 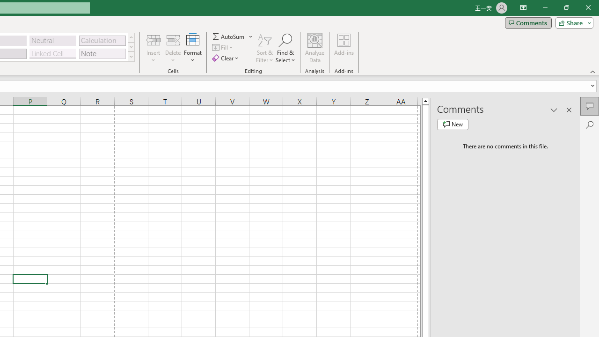 What do you see at coordinates (53, 53) in the screenshot?
I see `Linked Cell` at bounding box center [53, 53].